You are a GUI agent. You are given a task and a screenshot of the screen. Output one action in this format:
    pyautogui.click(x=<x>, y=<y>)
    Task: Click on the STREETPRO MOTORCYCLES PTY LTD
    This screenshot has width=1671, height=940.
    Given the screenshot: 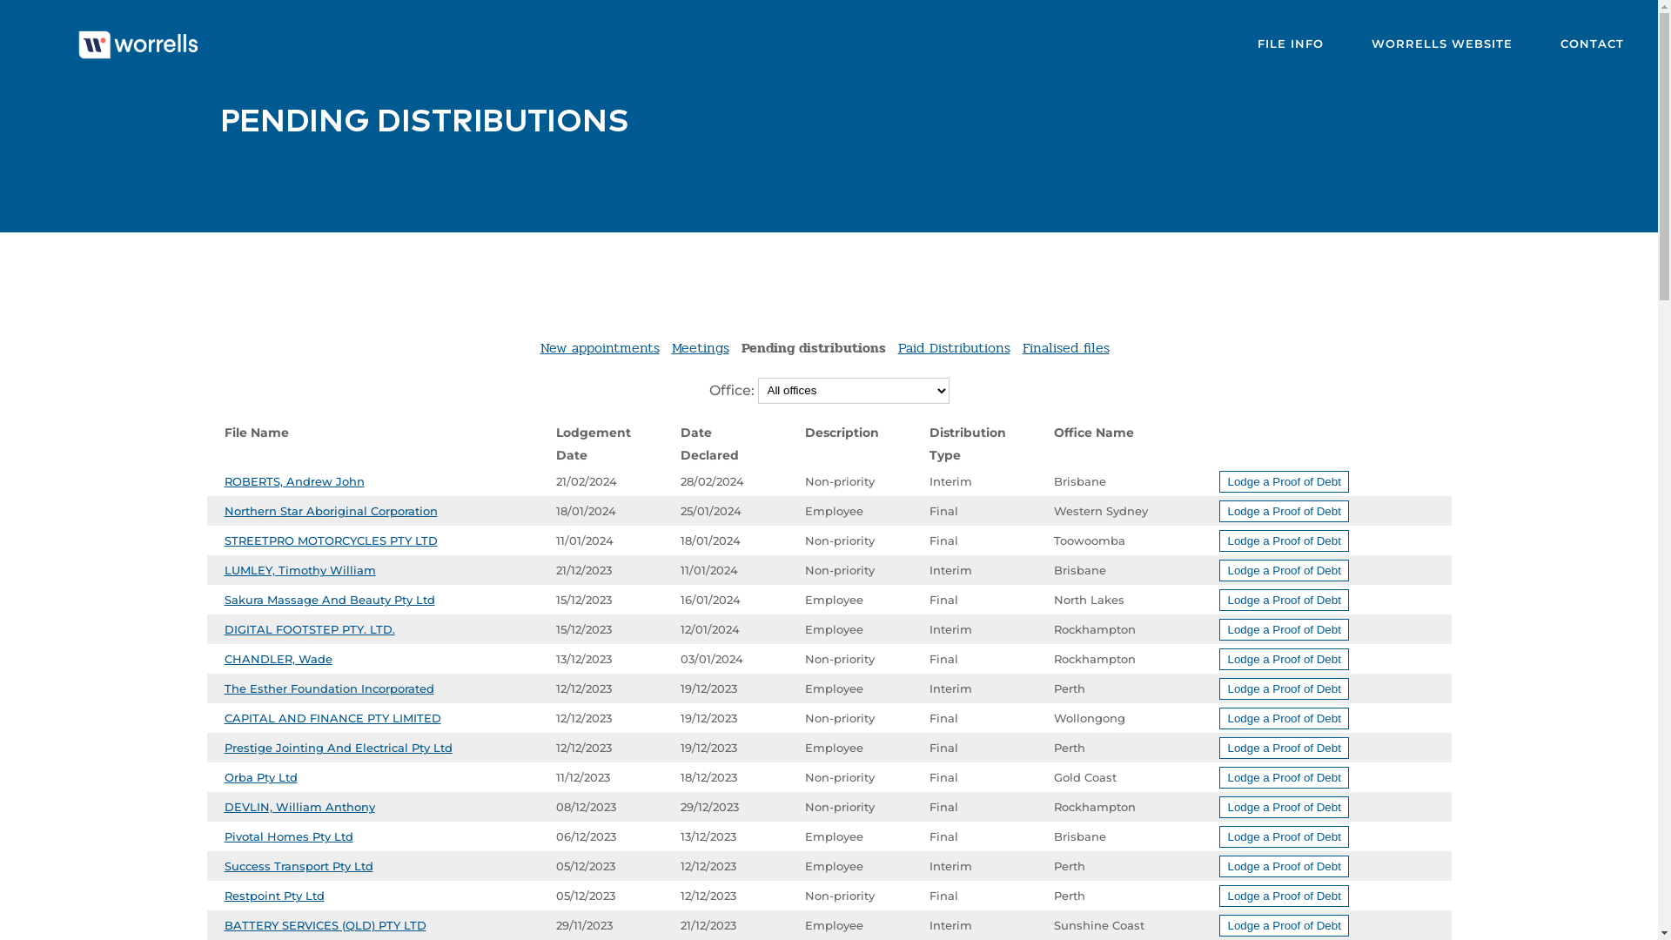 What is the action you would take?
    pyautogui.click(x=331, y=540)
    